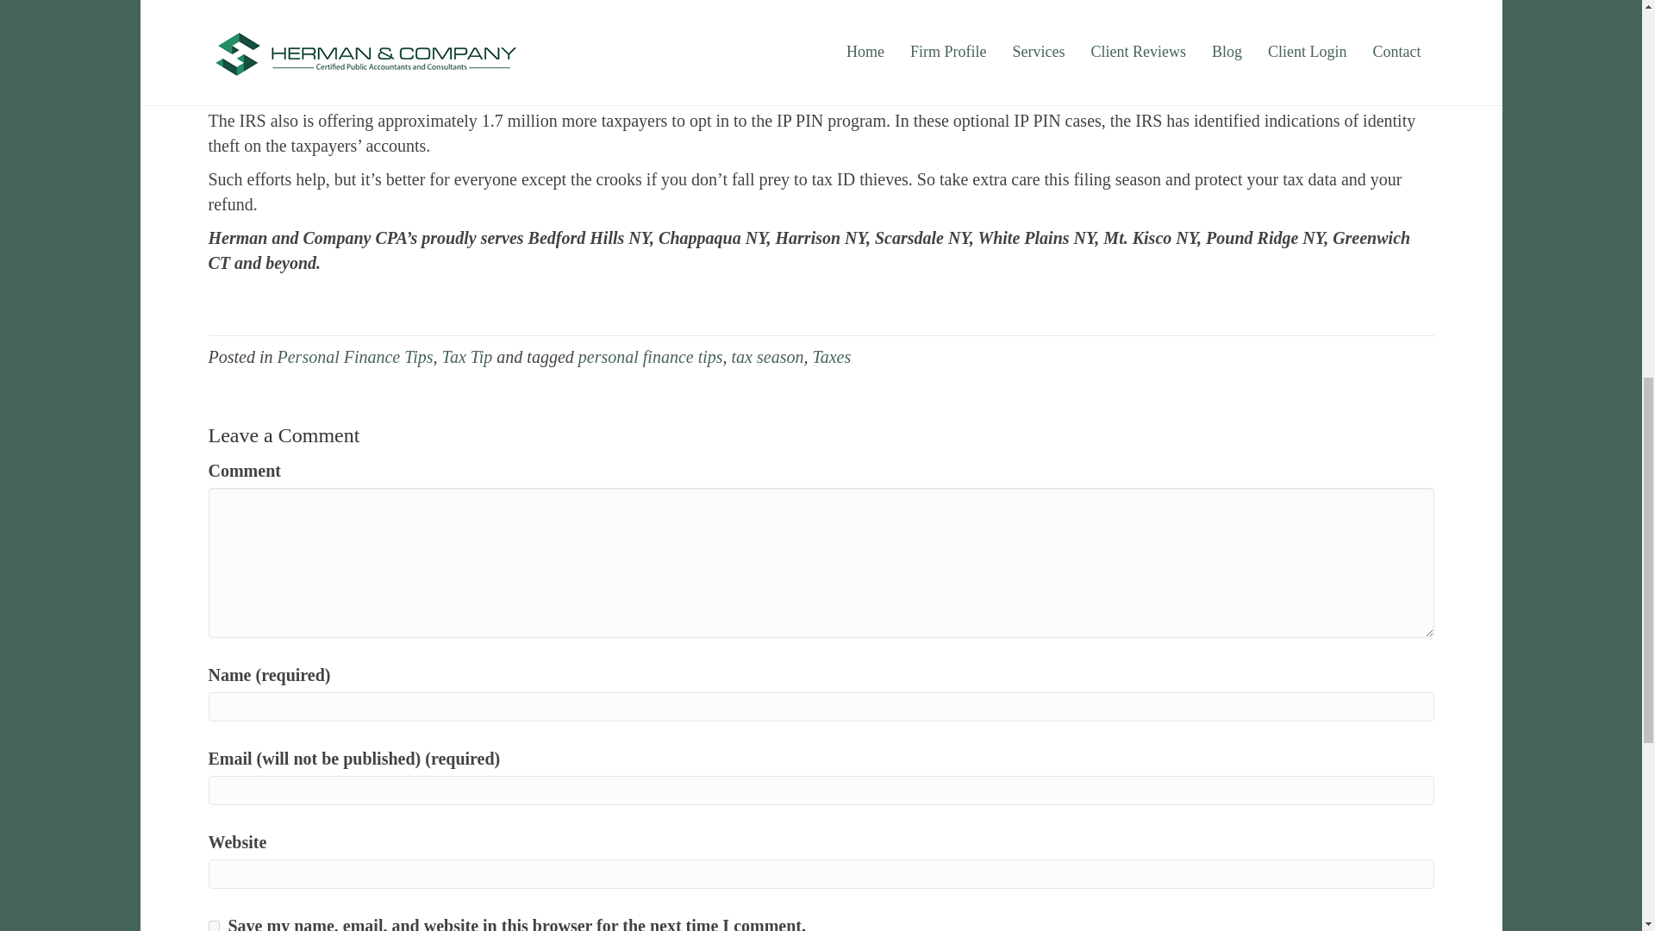 Image resolution: width=1655 pixels, height=931 pixels. I want to click on Taxes, so click(831, 357).